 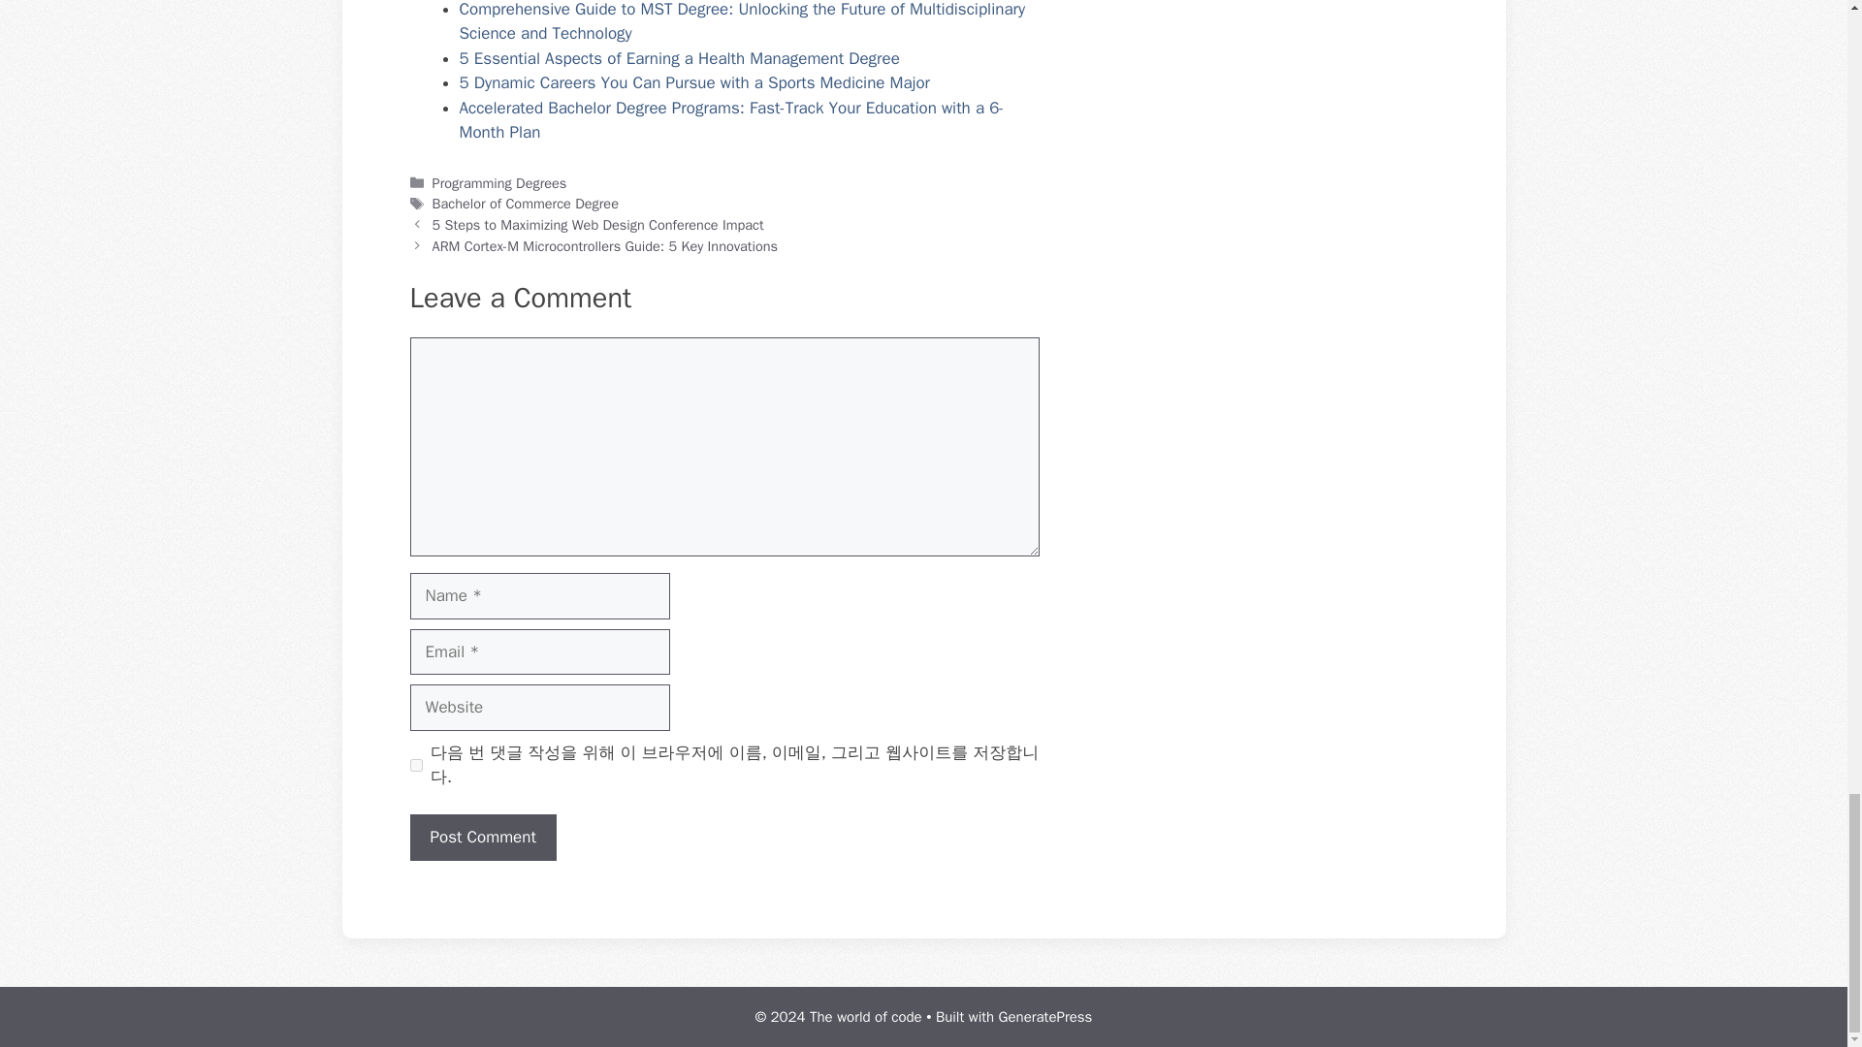 What do you see at coordinates (597, 224) in the screenshot?
I see `5 Steps to Maximizing Web Design Conference Impact` at bounding box center [597, 224].